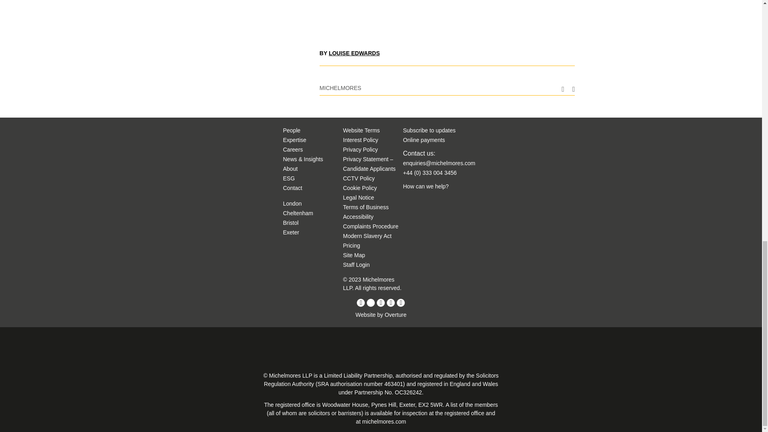 The height and width of the screenshot is (432, 768). What do you see at coordinates (292, 204) in the screenshot?
I see `London` at bounding box center [292, 204].